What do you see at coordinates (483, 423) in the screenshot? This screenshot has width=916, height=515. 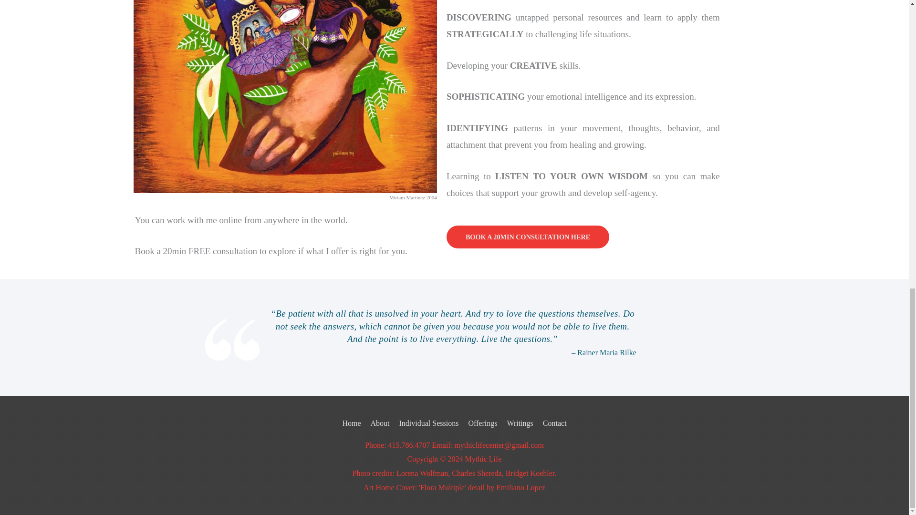 I see `Offerings` at bounding box center [483, 423].